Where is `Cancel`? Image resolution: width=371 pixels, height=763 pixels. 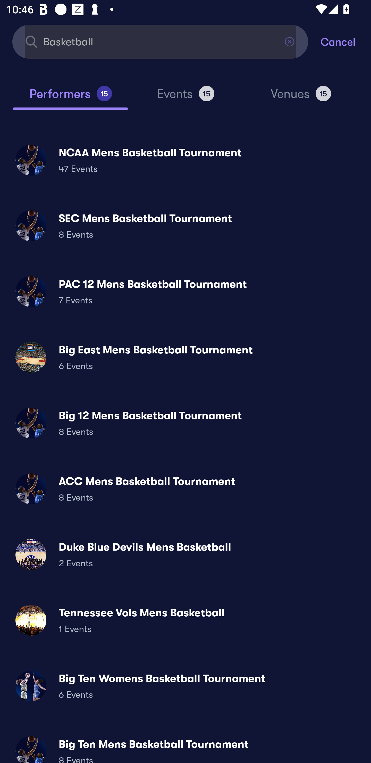 Cancel is located at coordinates (346, 41).